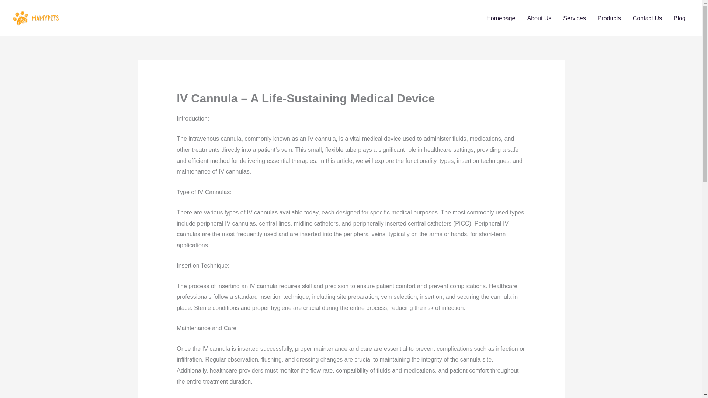 The image size is (708, 398). Describe the element at coordinates (679, 18) in the screenshot. I see `Blog` at that location.